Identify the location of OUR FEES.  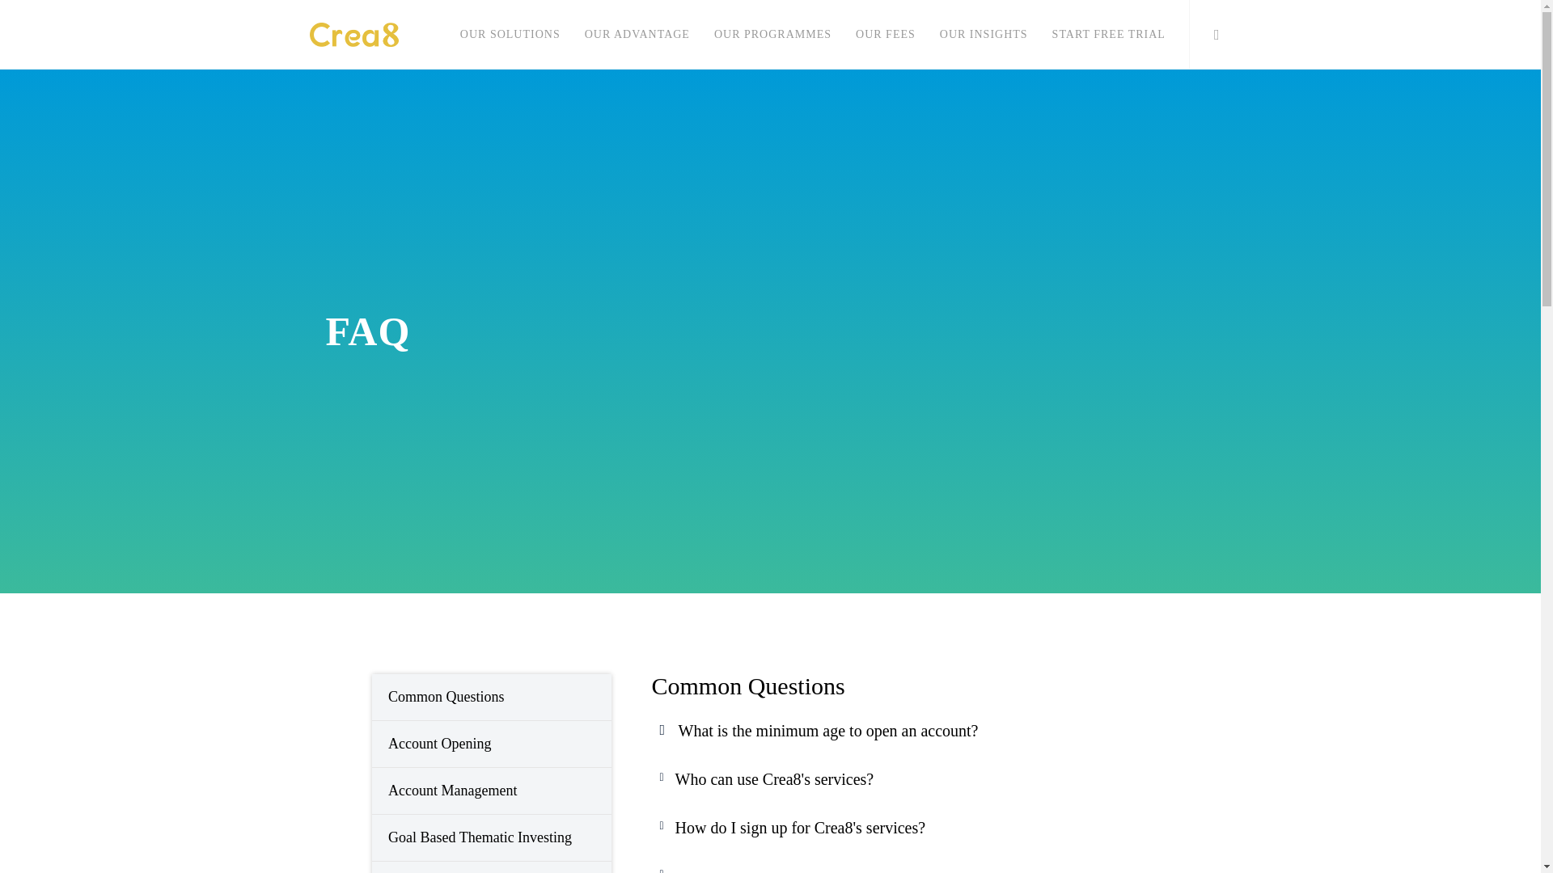
(885, 35).